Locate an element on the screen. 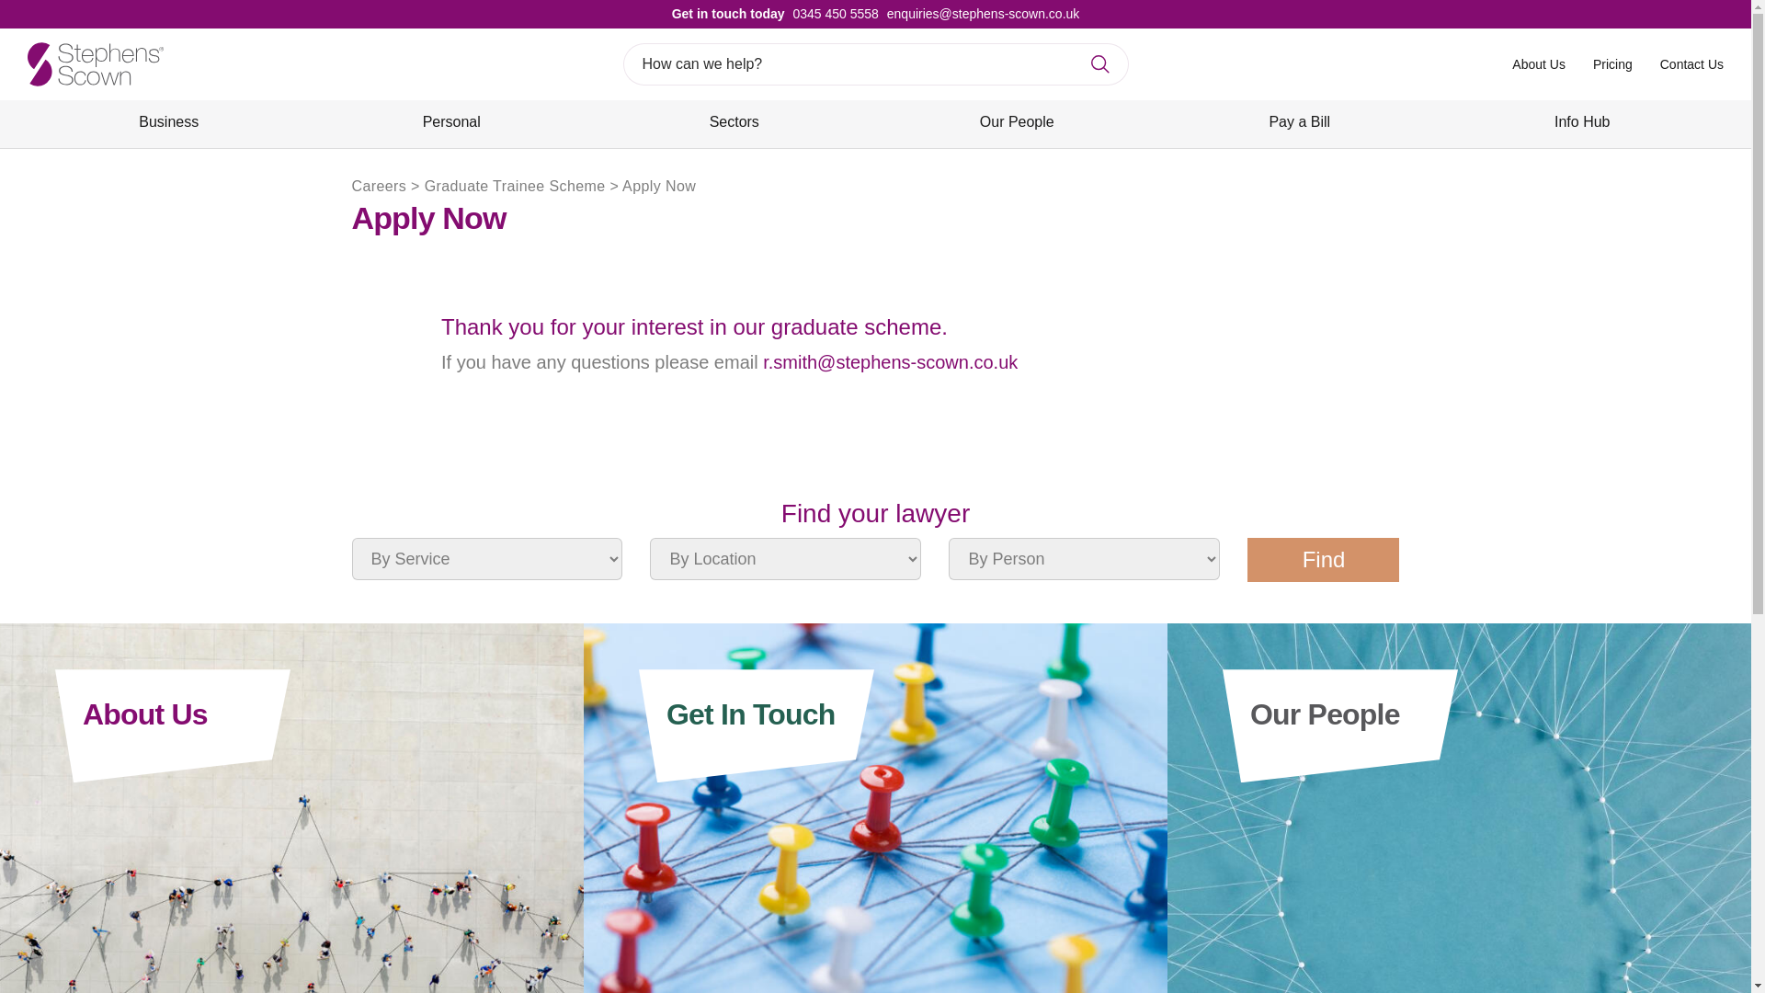  Go to Careers. is located at coordinates (379, 186).